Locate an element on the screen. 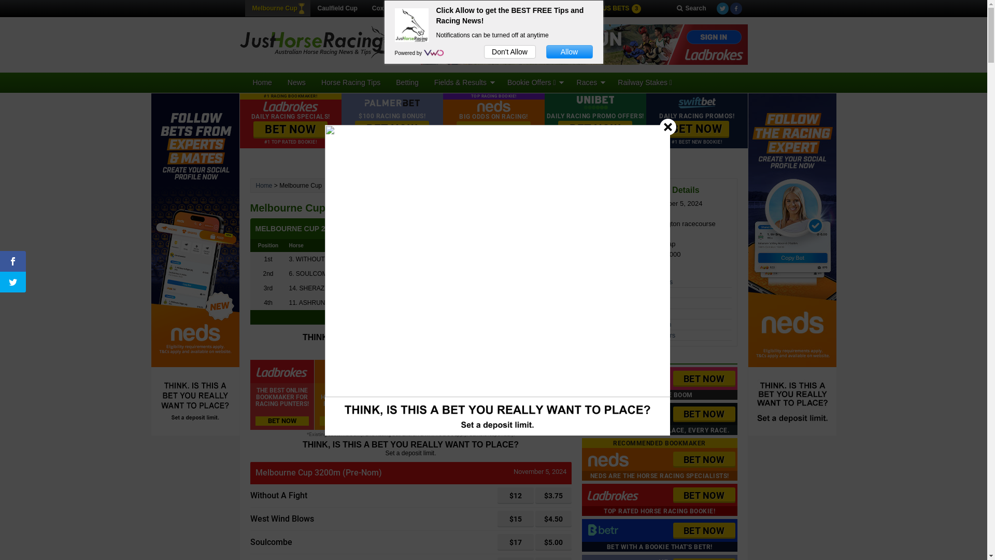  BET NOW is located at coordinates (290, 130).